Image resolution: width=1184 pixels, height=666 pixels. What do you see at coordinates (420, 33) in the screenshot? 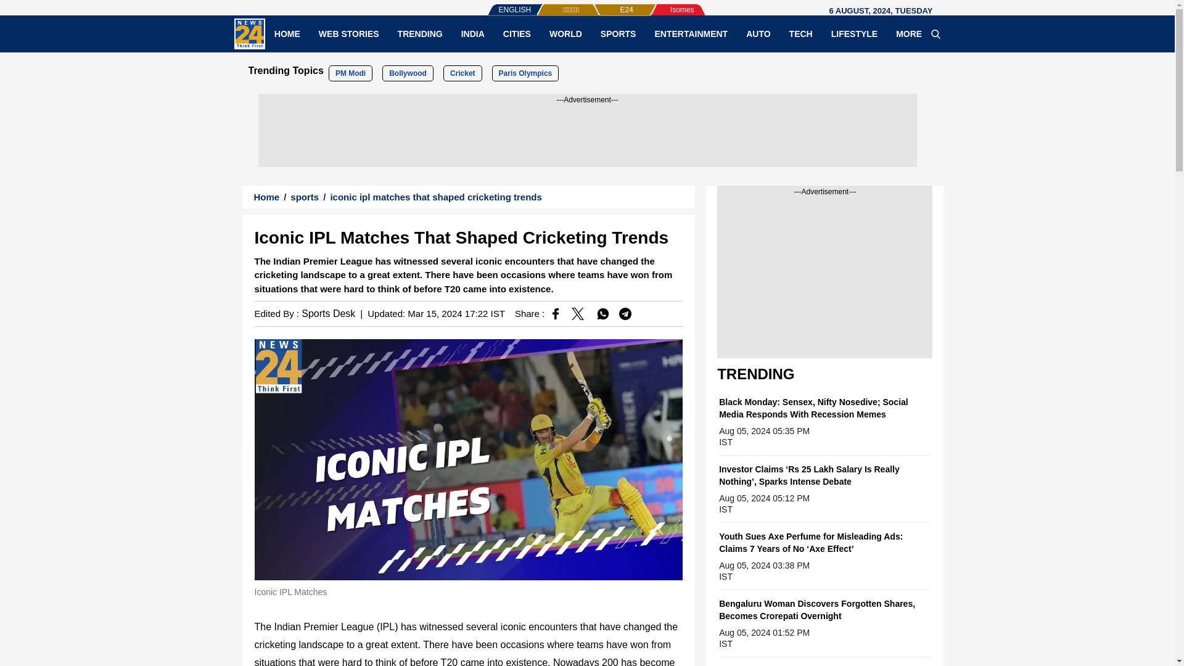
I see `TRENDING` at bounding box center [420, 33].